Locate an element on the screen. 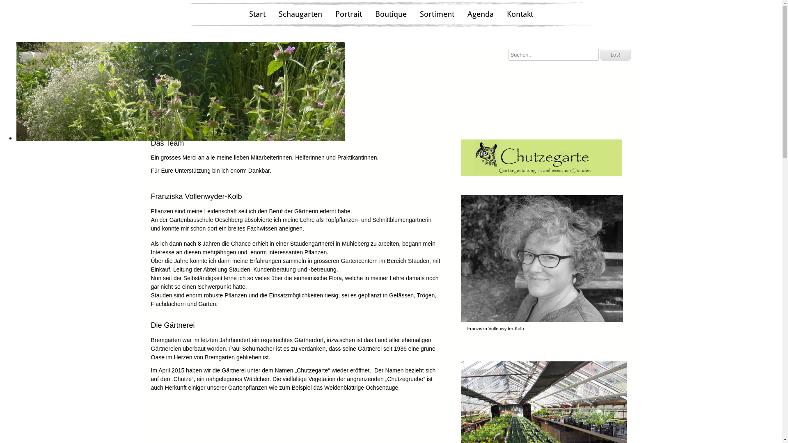  Start is located at coordinates (257, 15).